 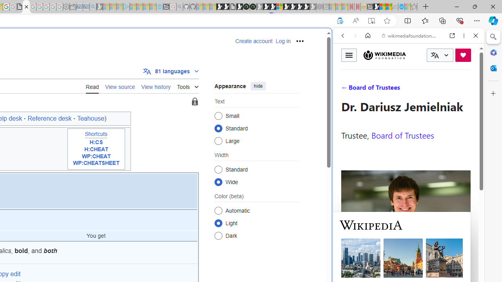 What do you see at coordinates (402, 135) in the screenshot?
I see `Board of Trustees` at bounding box center [402, 135].